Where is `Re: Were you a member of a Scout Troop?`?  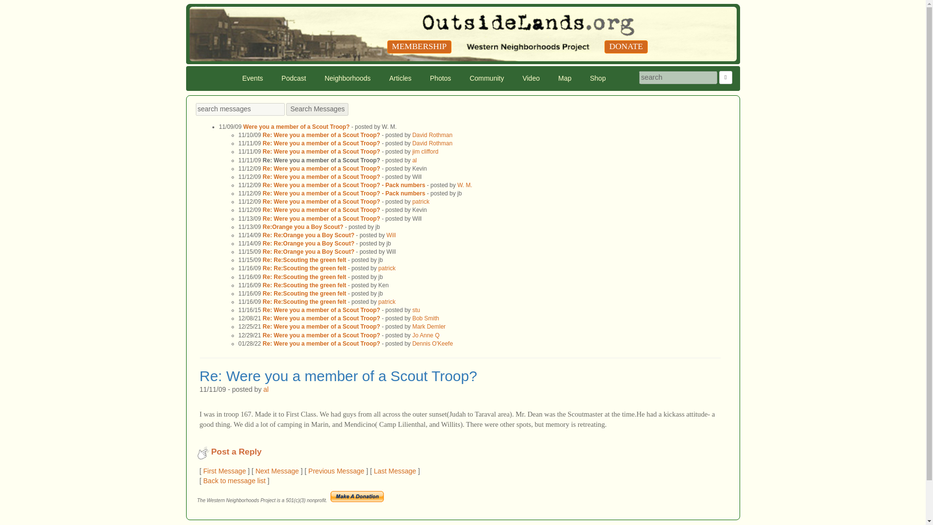
Re: Were you a member of a Scout Troop? is located at coordinates (322, 169).